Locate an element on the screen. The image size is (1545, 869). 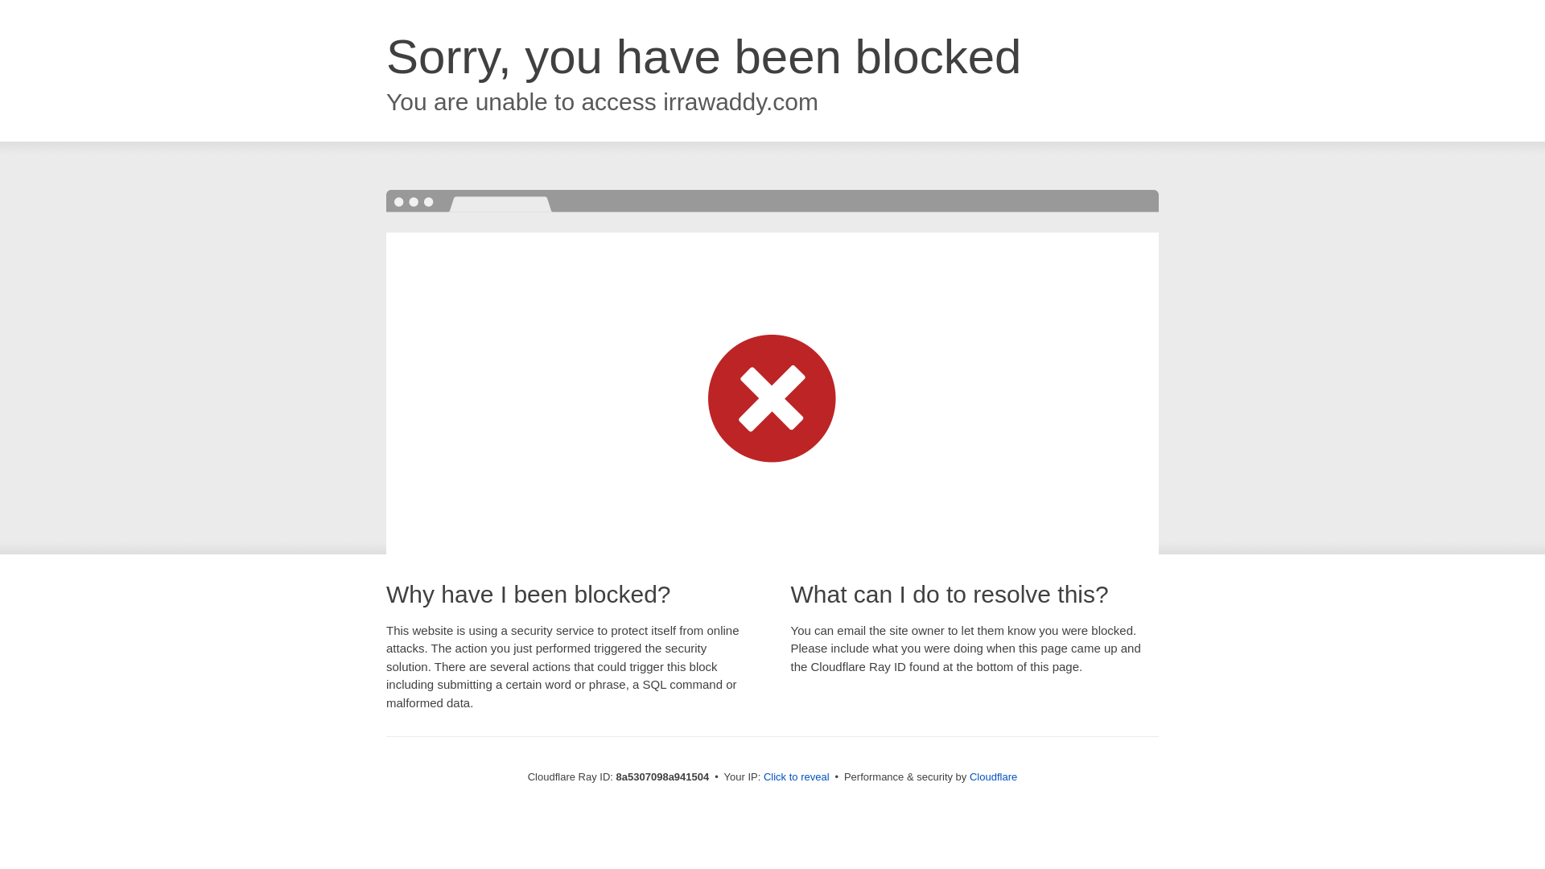
Cloudflare is located at coordinates (993, 776).